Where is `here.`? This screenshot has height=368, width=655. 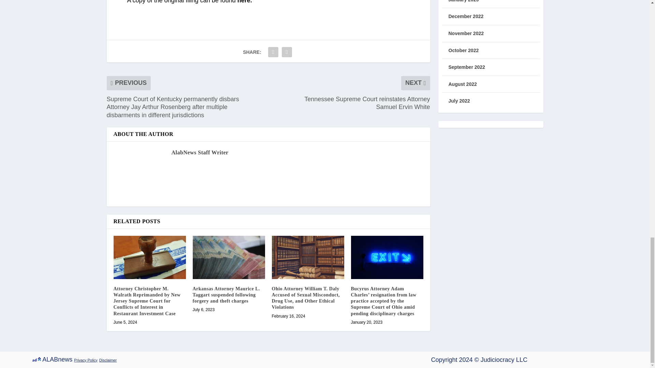
here. is located at coordinates (245, 2).